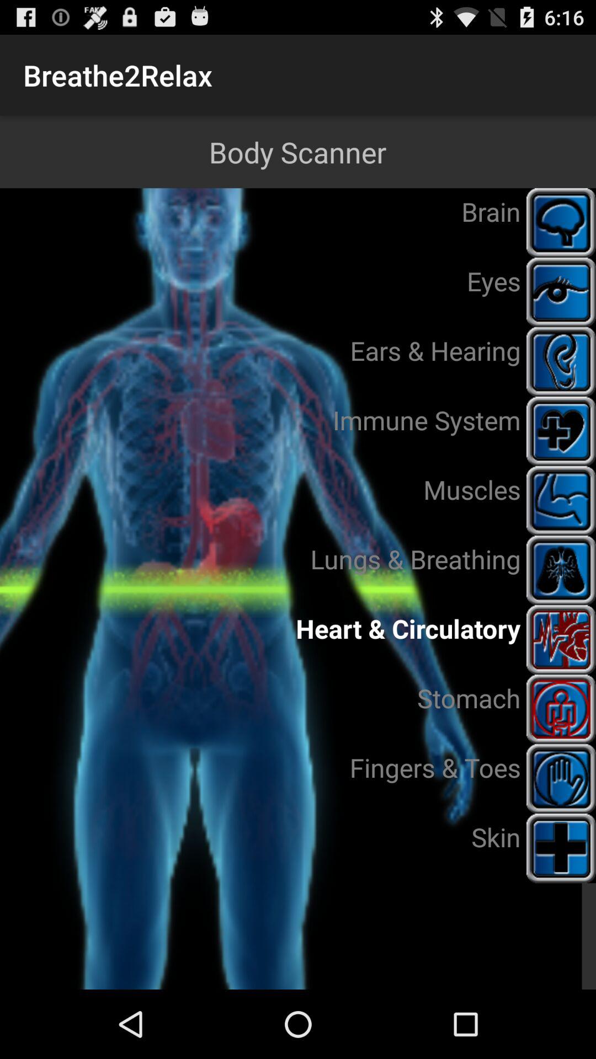 The height and width of the screenshot is (1059, 596). What do you see at coordinates (561, 501) in the screenshot?
I see `click on the muscles icon` at bounding box center [561, 501].